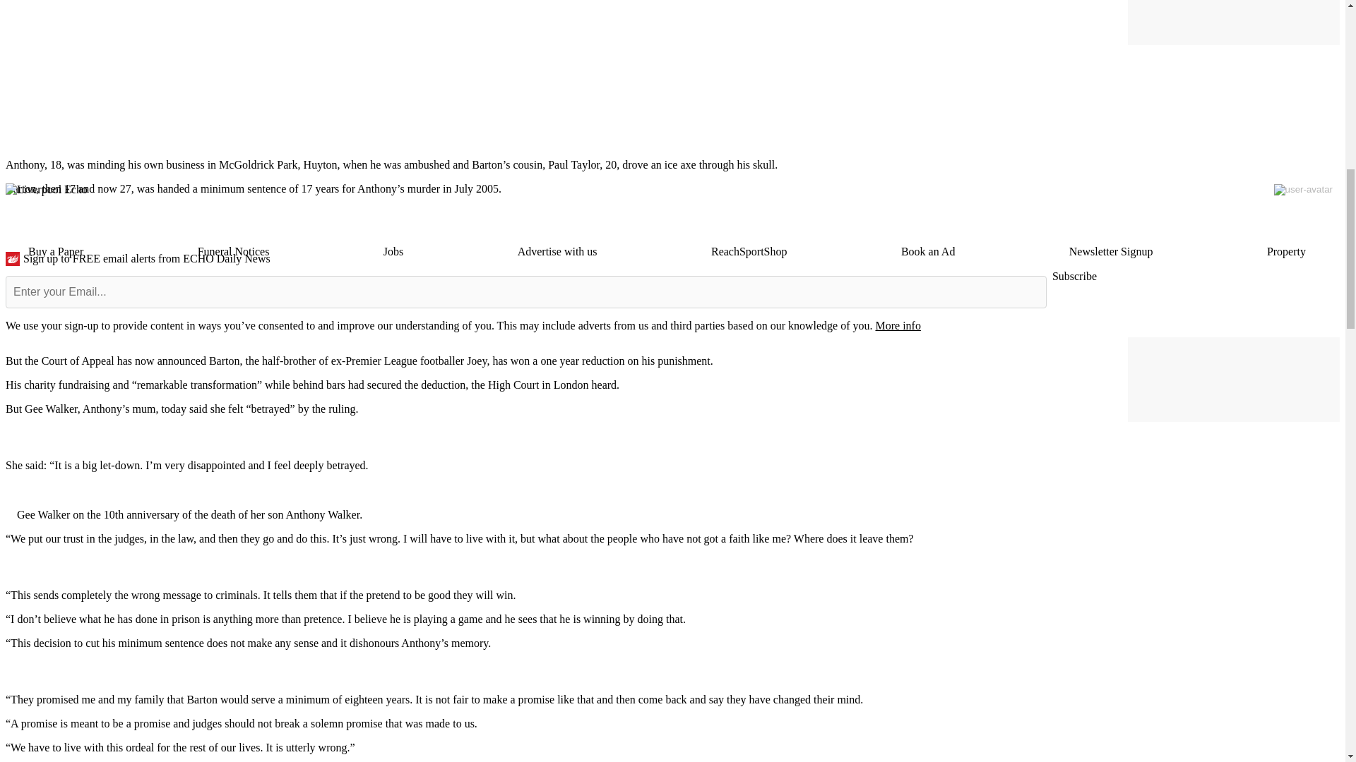 Image resolution: width=1356 pixels, height=762 pixels. I want to click on Huyton, so click(321, 164).